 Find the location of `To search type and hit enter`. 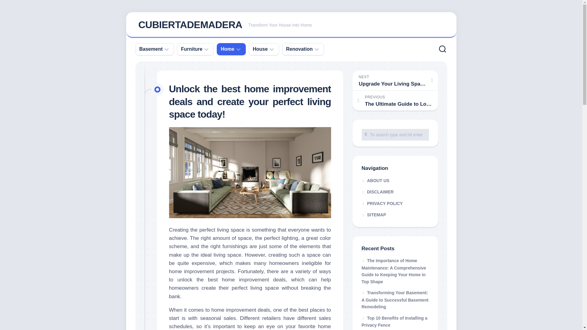

To search type and hit enter is located at coordinates (291, 25).